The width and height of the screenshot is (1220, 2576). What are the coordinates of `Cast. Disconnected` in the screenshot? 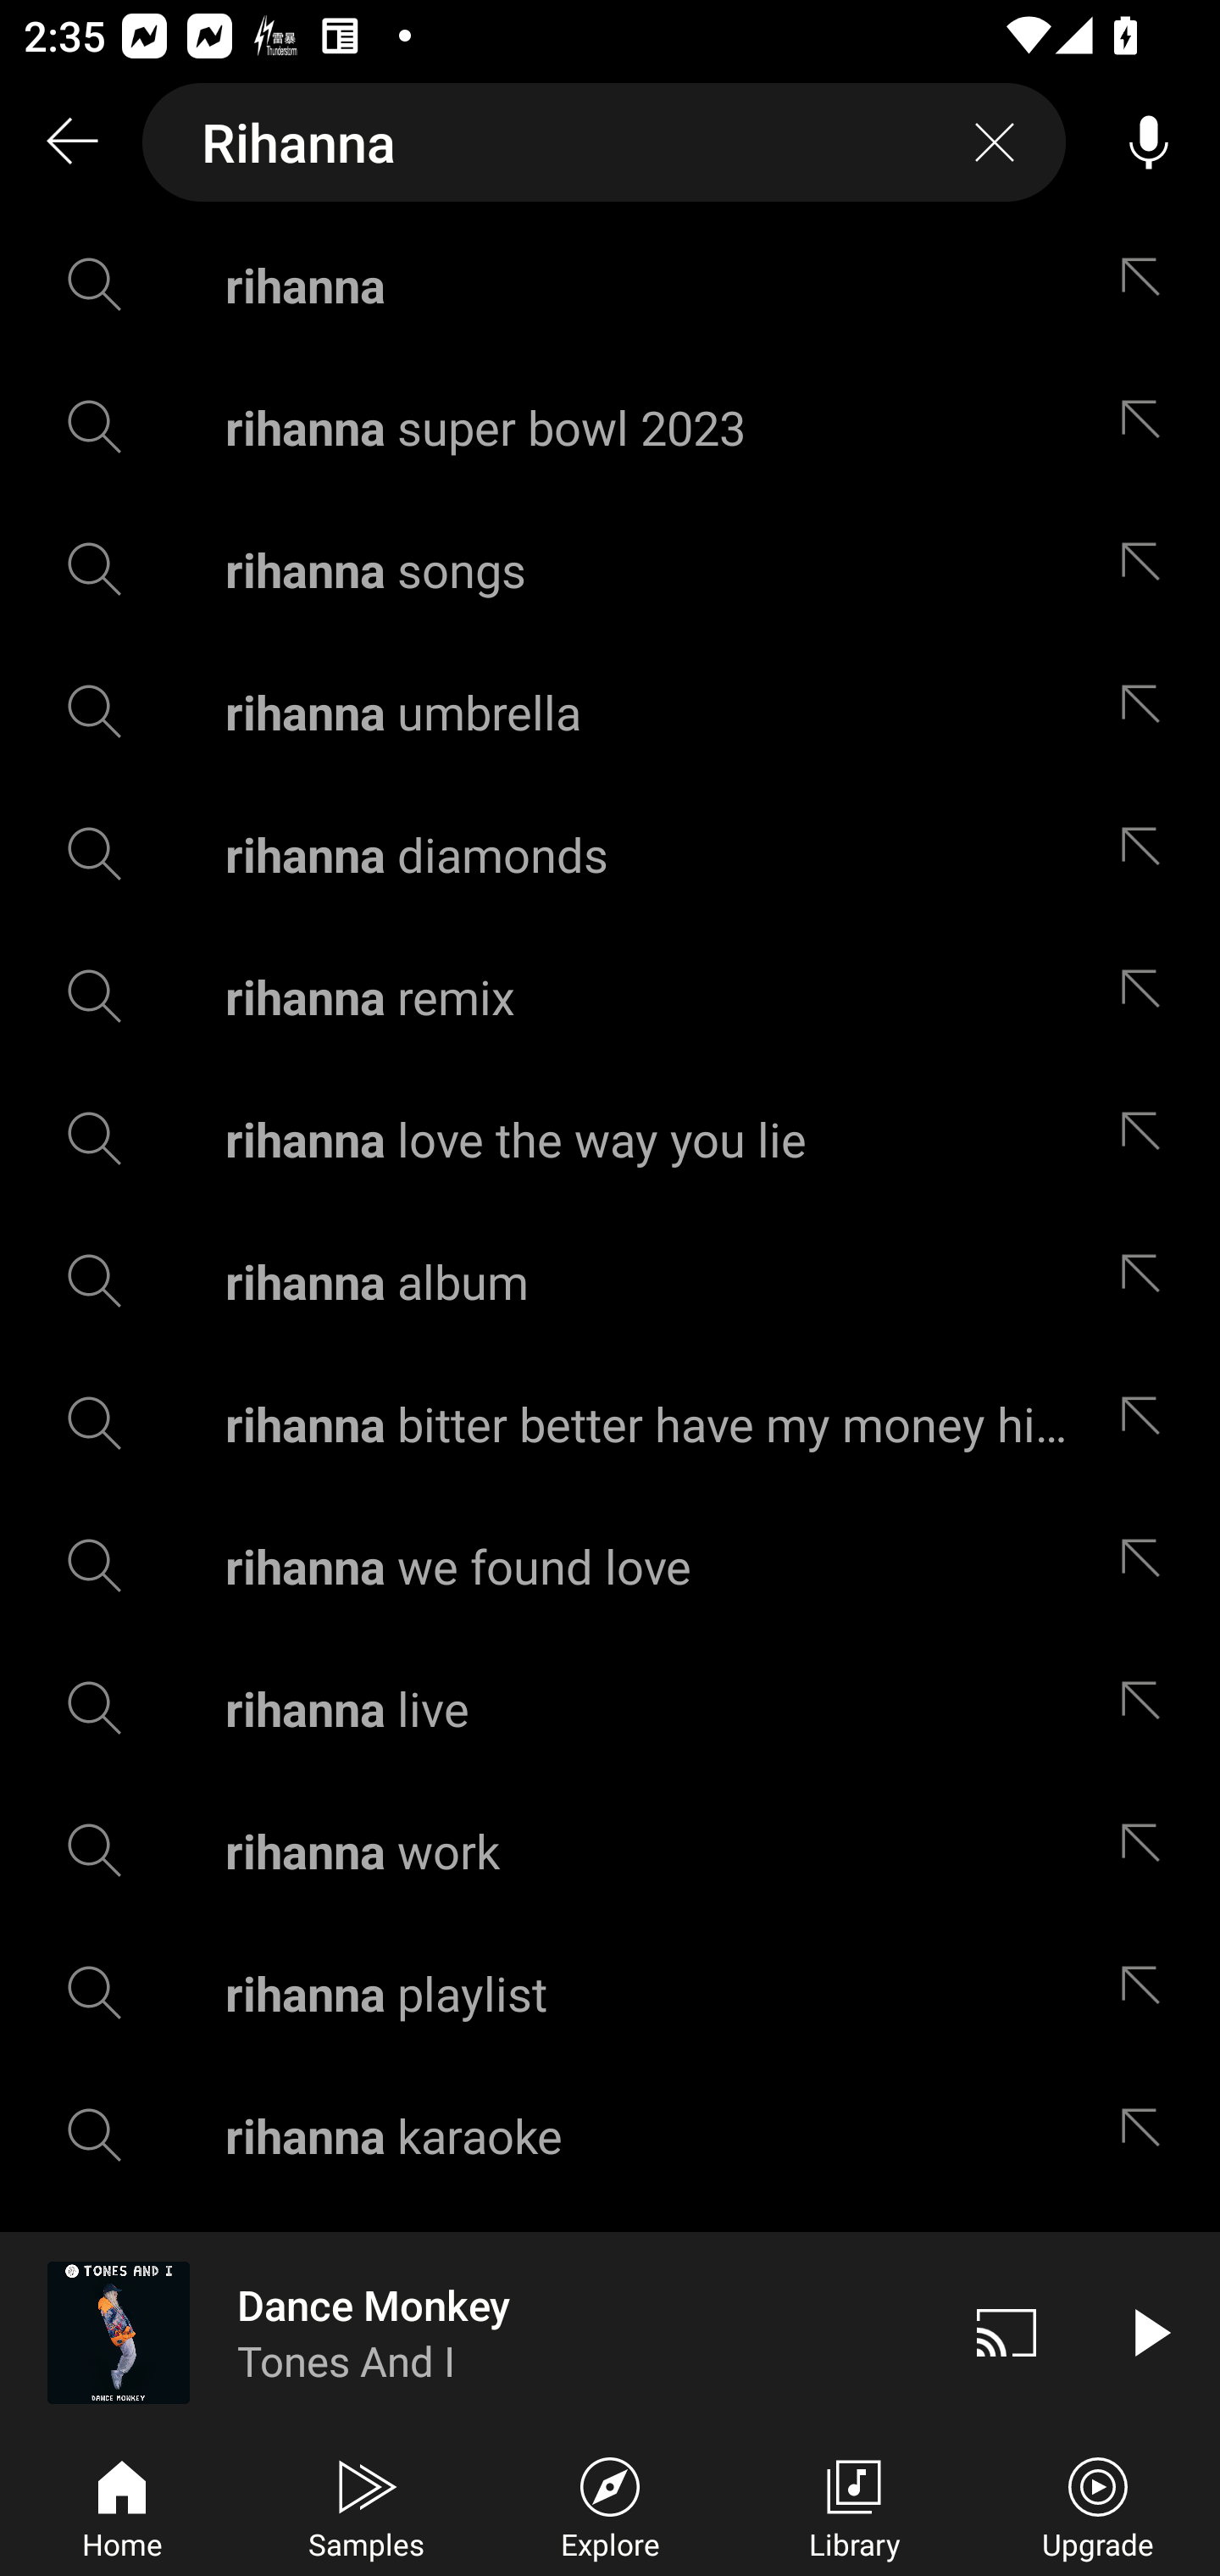 It's located at (1006, 2332).